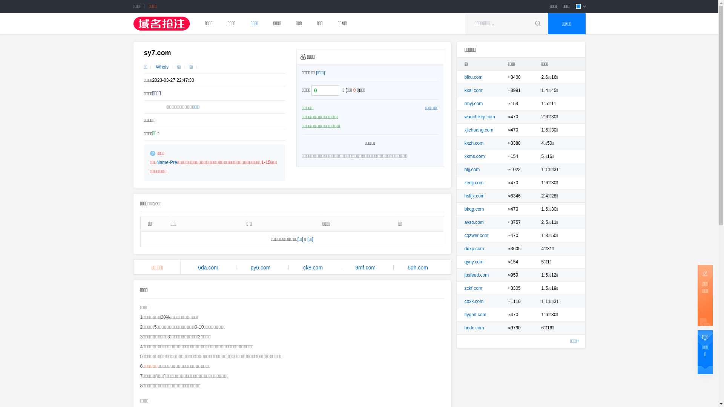 The width and height of the screenshot is (724, 407). What do you see at coordinates (474, 209) in the screenshot?
I see `bkqg.com` at bounding box center [474, 209].